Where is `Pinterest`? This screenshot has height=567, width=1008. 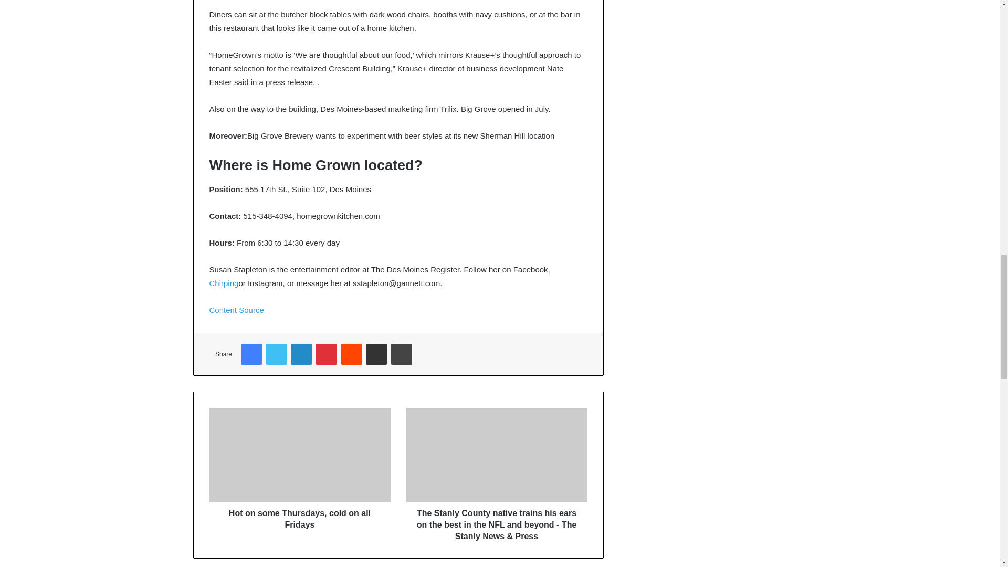
Pinterest is located at coordinates (327, 354).